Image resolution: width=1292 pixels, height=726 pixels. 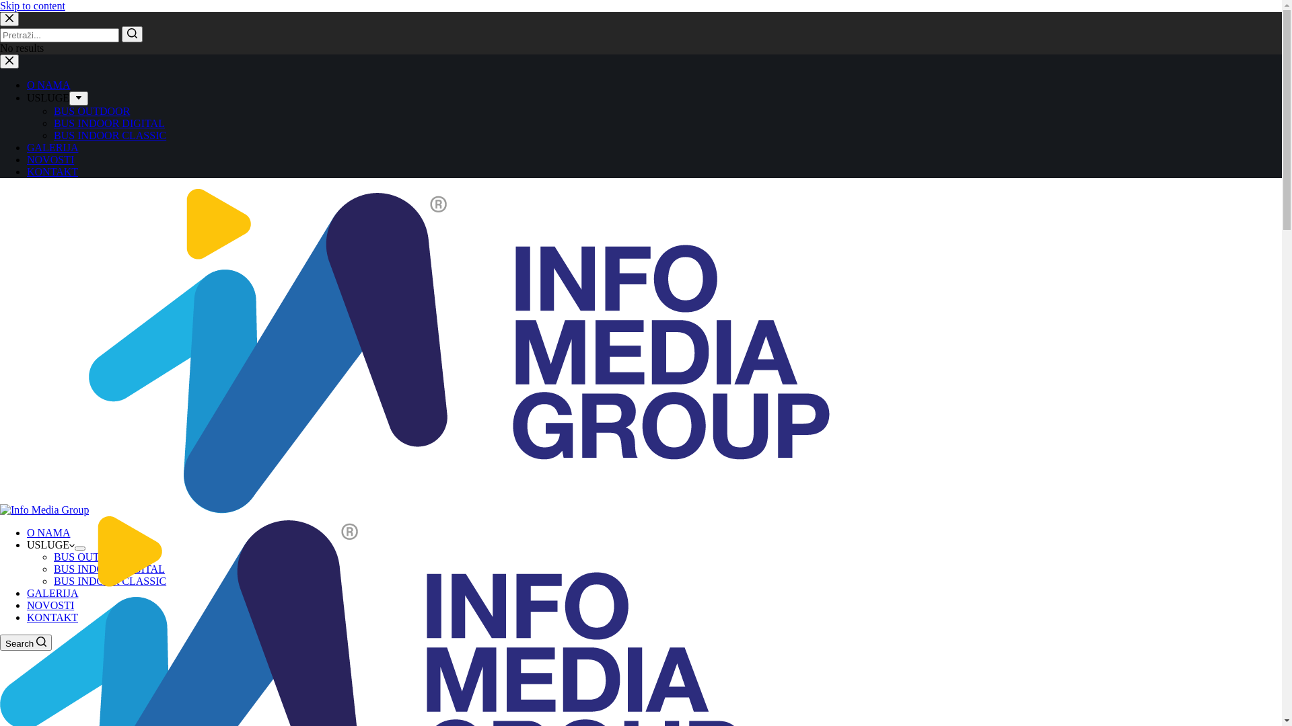 I want to click on USLUGE, so click(x=51, y=544).